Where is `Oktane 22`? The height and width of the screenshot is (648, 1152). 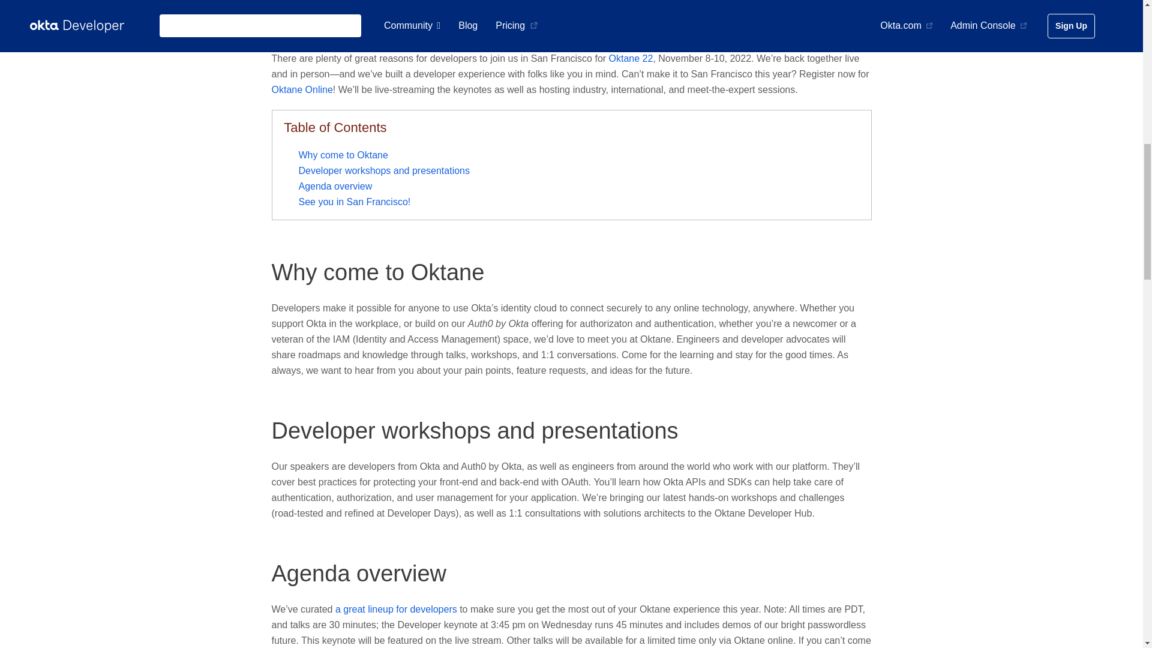 Oktane 22 is located at coordinates (631, 58).